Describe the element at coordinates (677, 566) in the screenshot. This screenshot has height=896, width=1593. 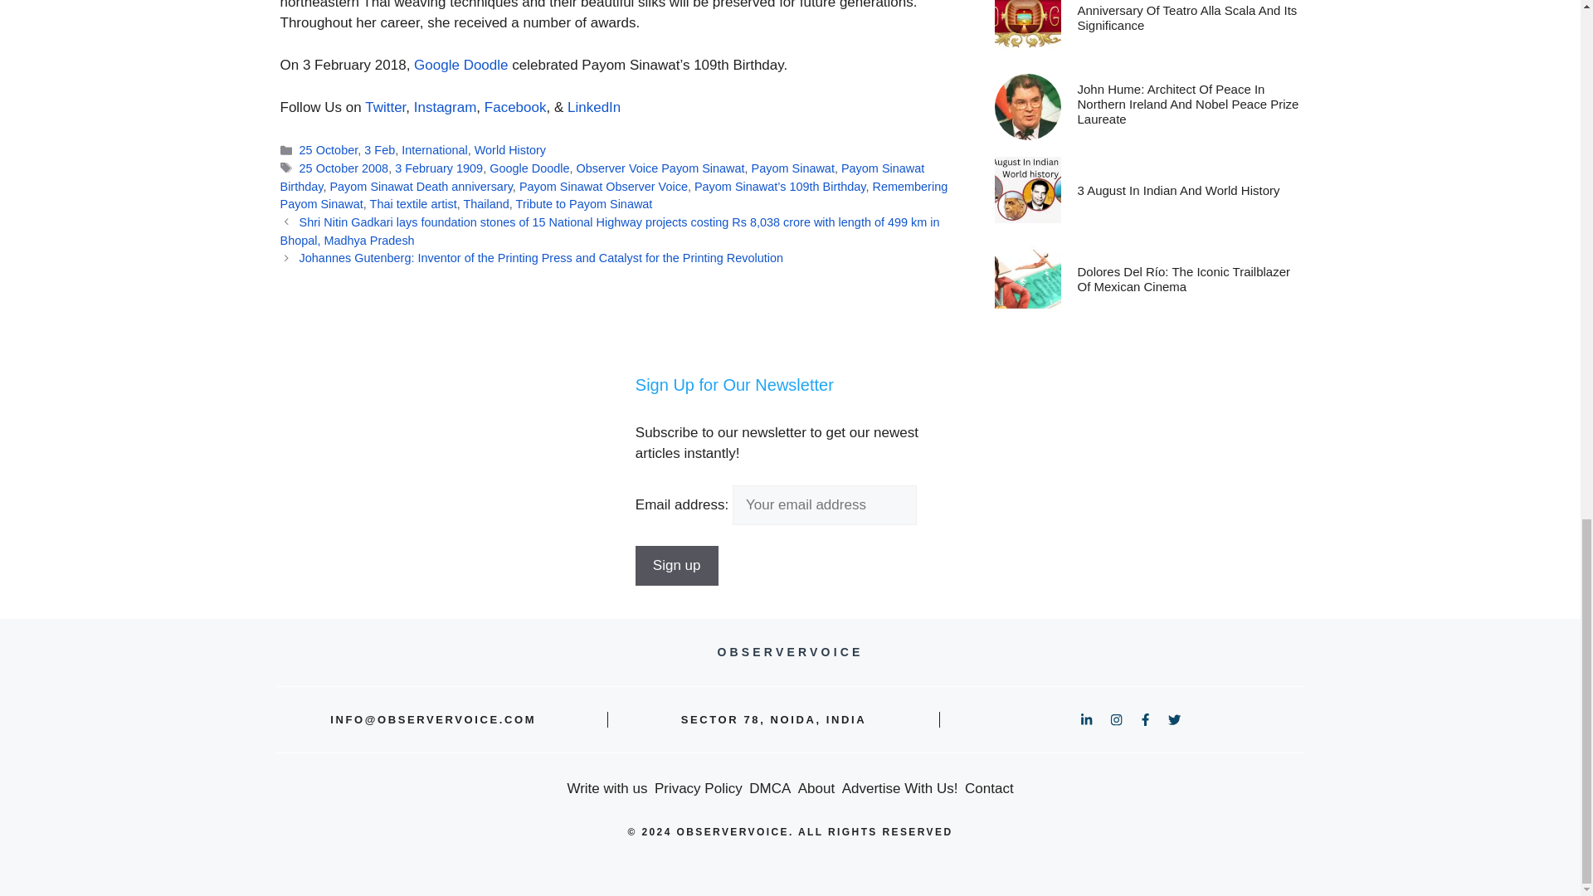
I see `Sign up` at that location.